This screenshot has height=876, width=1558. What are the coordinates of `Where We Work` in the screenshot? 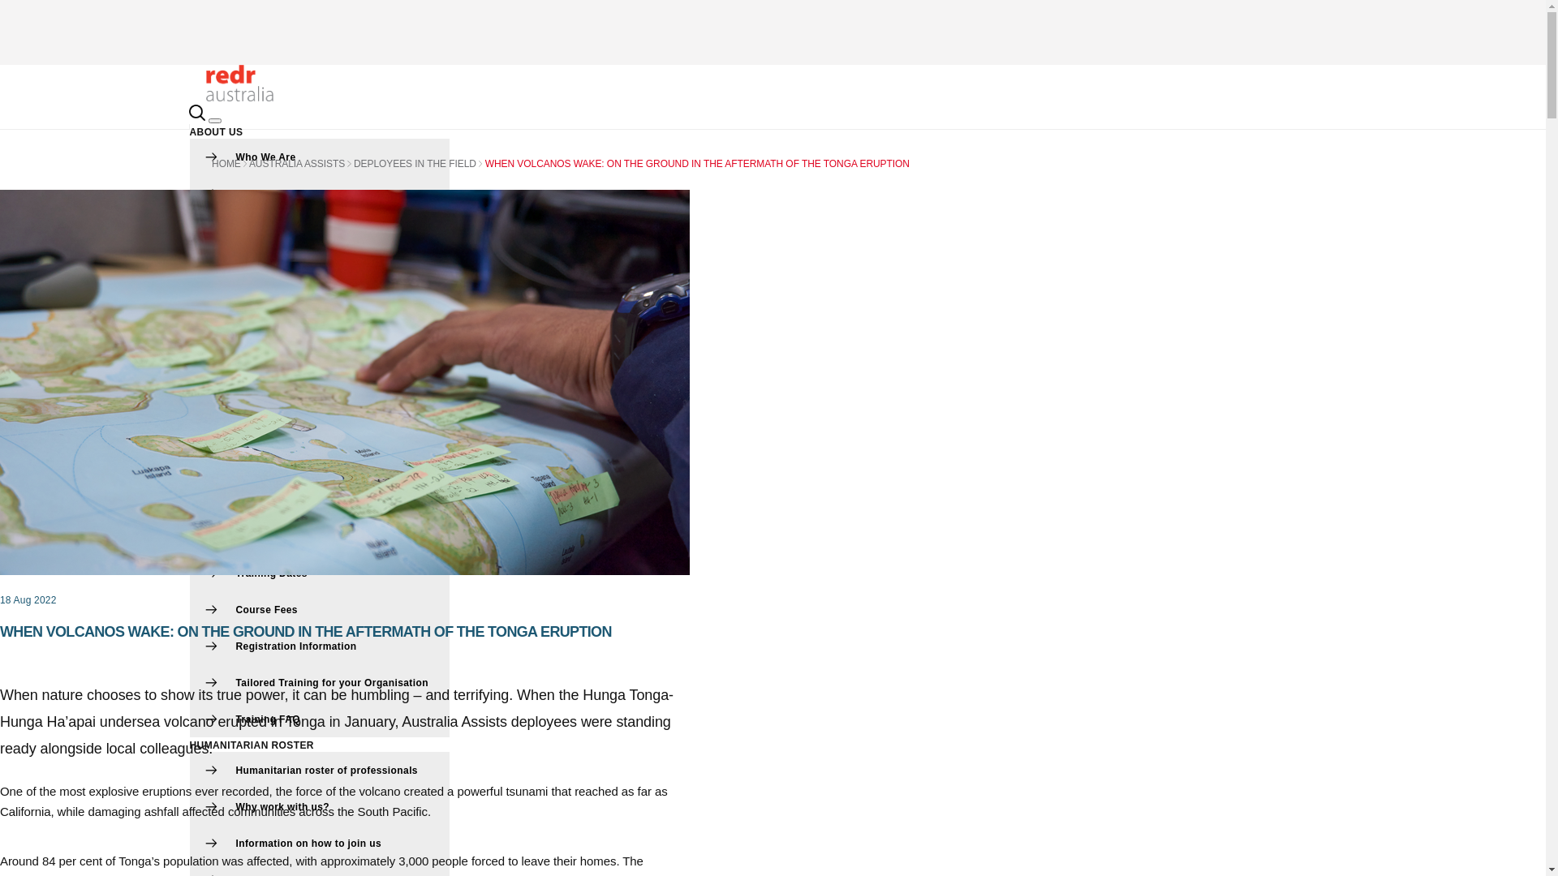 It's located at (320, 193).